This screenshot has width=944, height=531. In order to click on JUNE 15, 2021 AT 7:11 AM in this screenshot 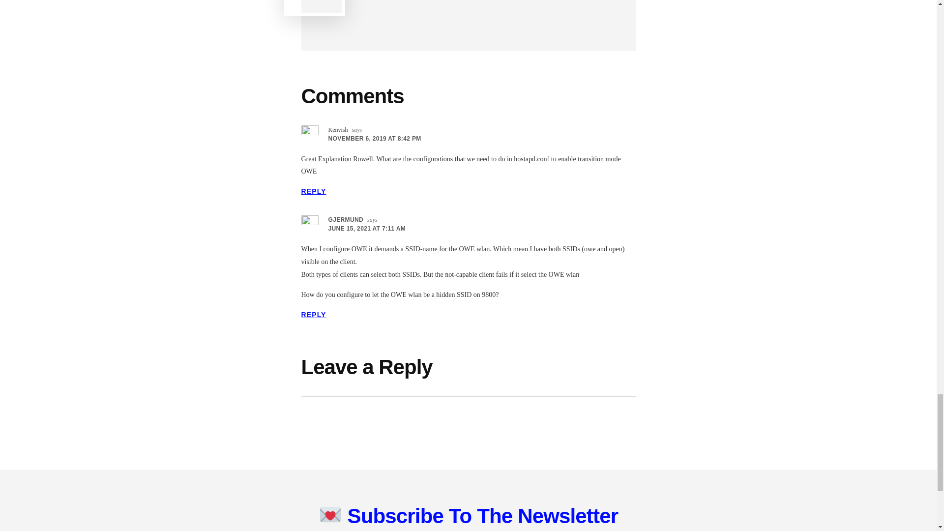, I will do `click(367, 228)`.